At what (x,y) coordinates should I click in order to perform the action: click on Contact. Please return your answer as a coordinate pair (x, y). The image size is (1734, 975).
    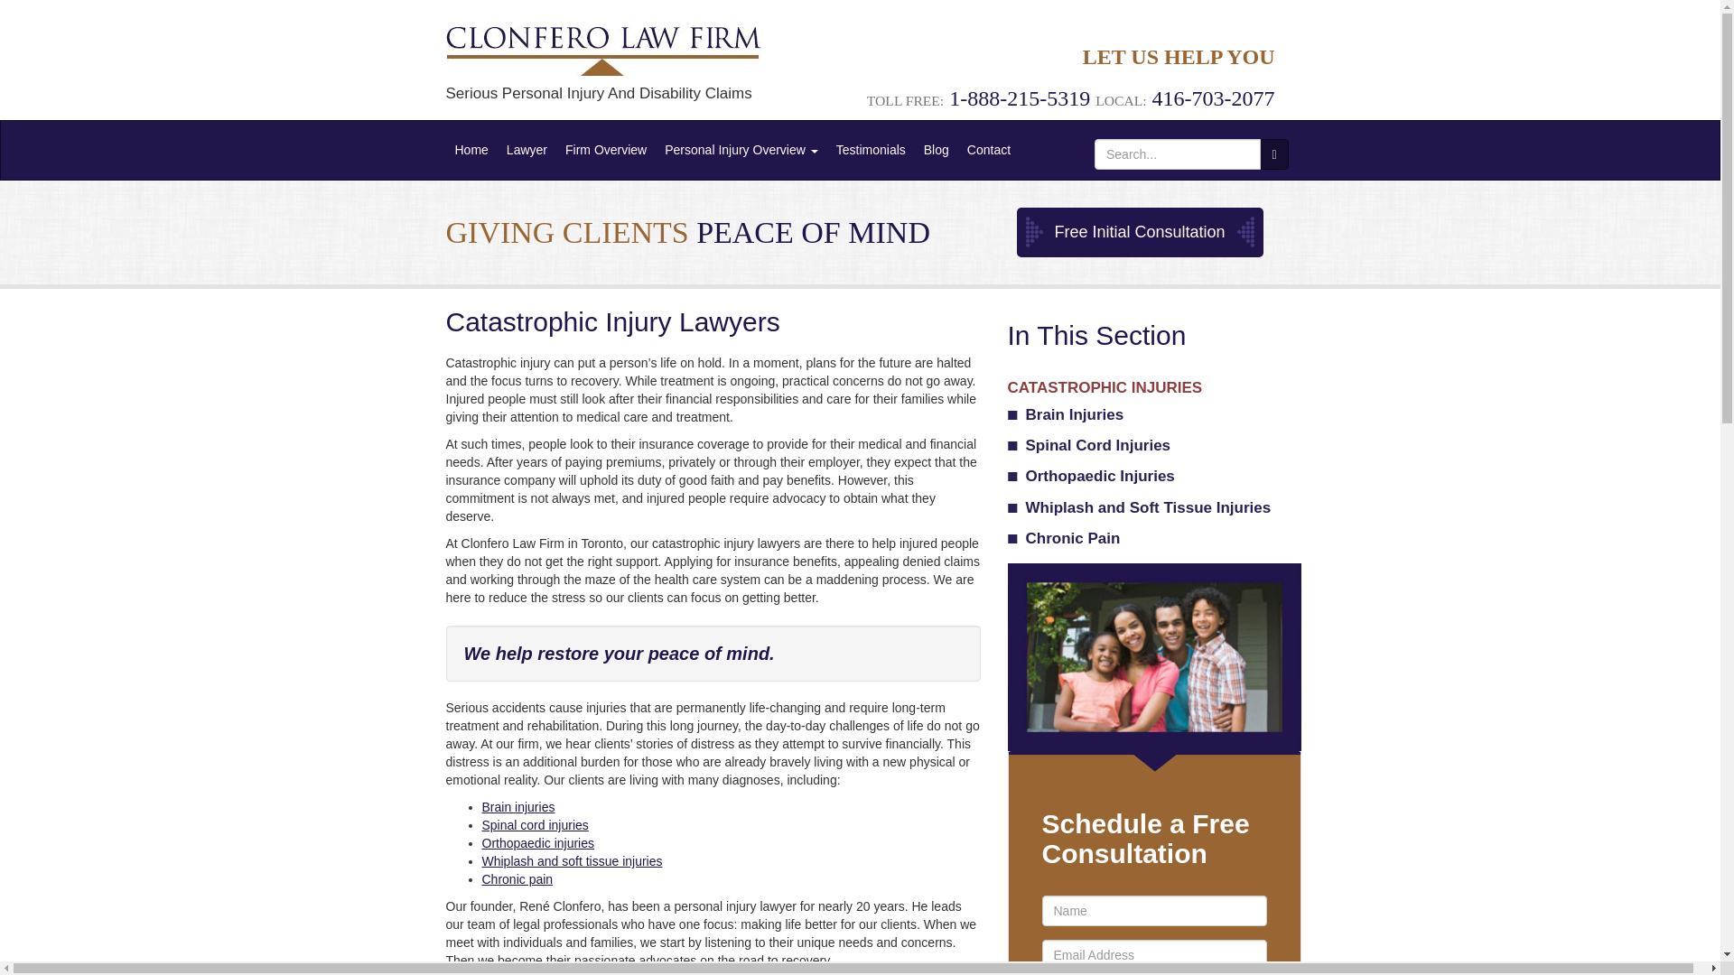
    Looking at the image, I should click on (988, 150).